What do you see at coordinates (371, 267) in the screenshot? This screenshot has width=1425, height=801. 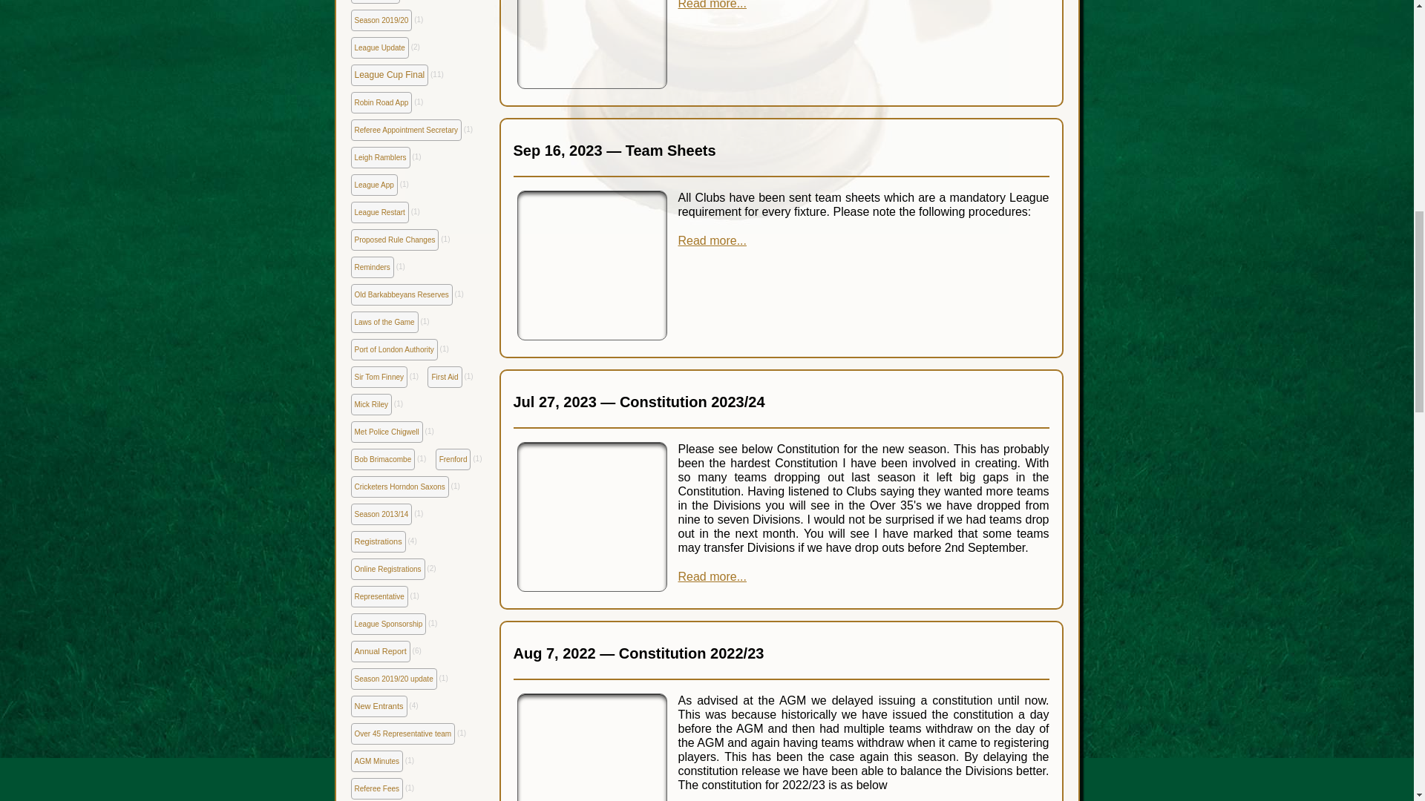 I see `Reminders` at bounding box center [371, 267].